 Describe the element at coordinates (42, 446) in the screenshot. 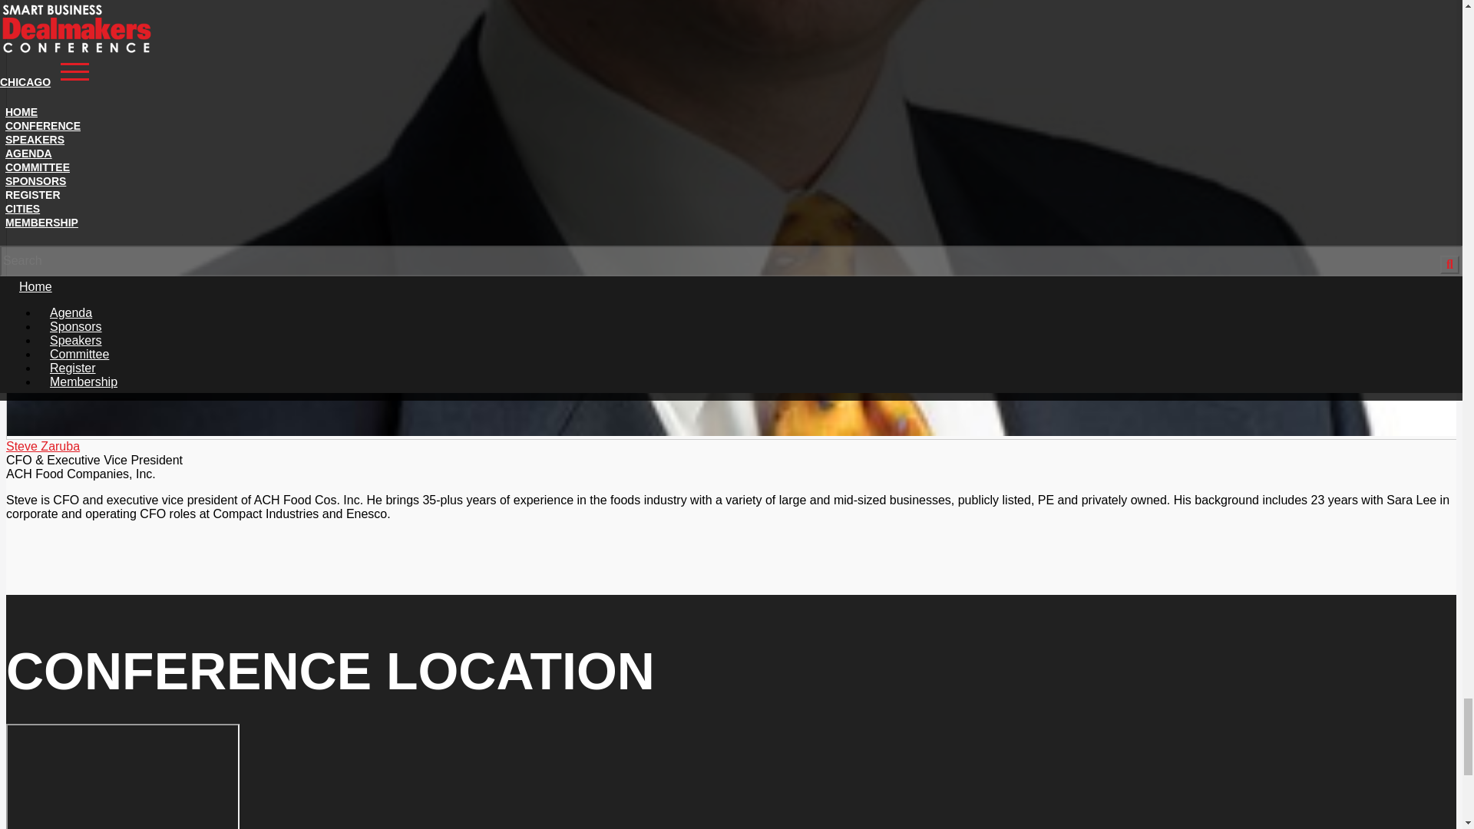

I see `Steve Zaruba` at that location.